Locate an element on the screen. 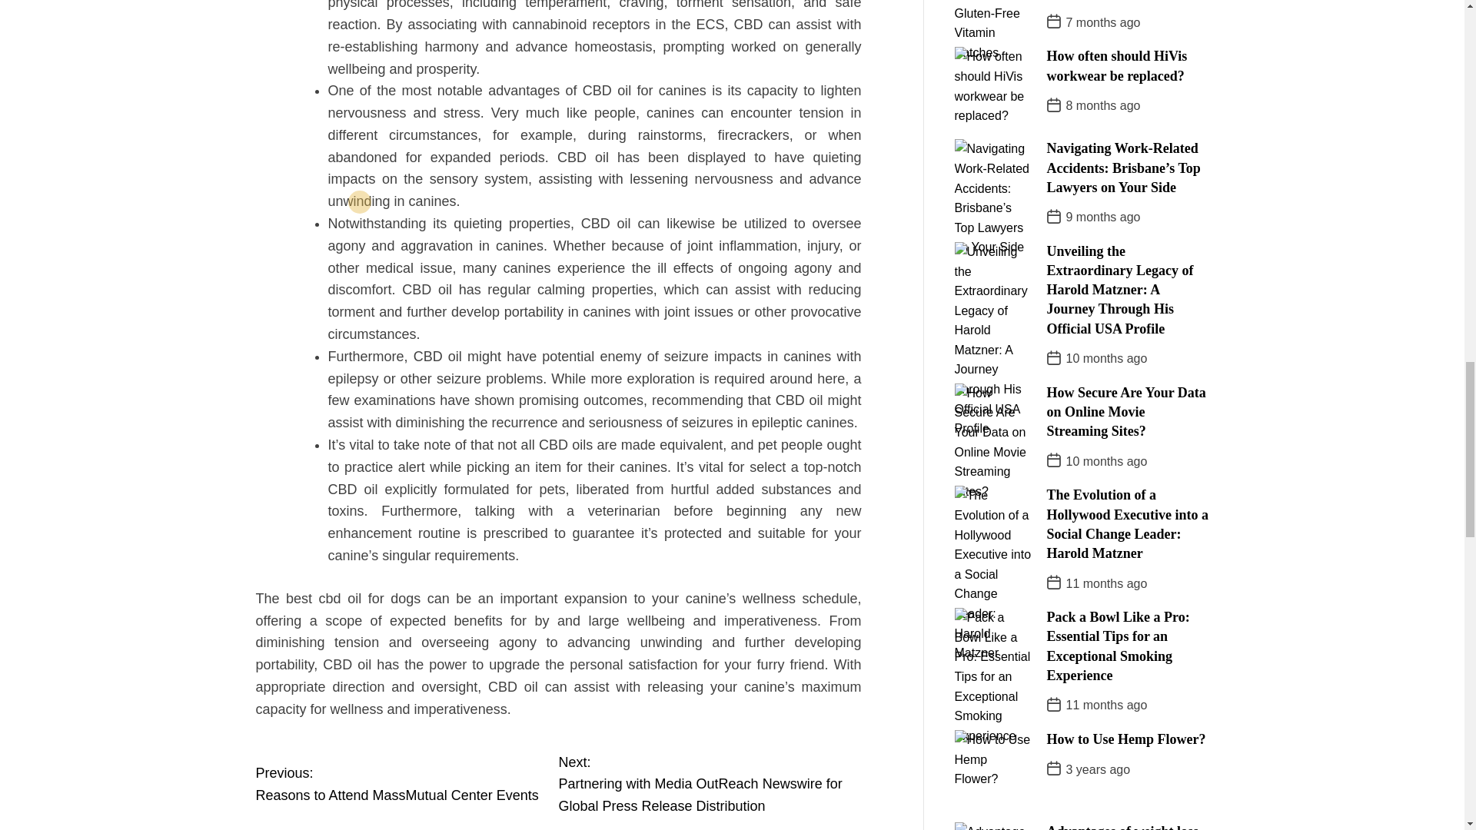 This screenshot has height=830, width=1476. Keno is located at coordinates (331, 621).